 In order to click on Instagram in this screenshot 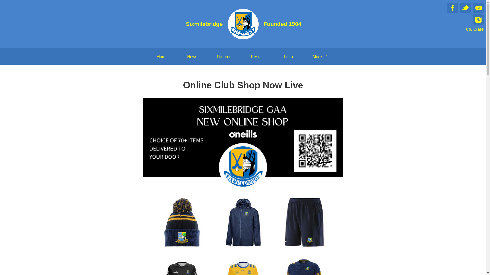, I will do `click(478, 19)`.